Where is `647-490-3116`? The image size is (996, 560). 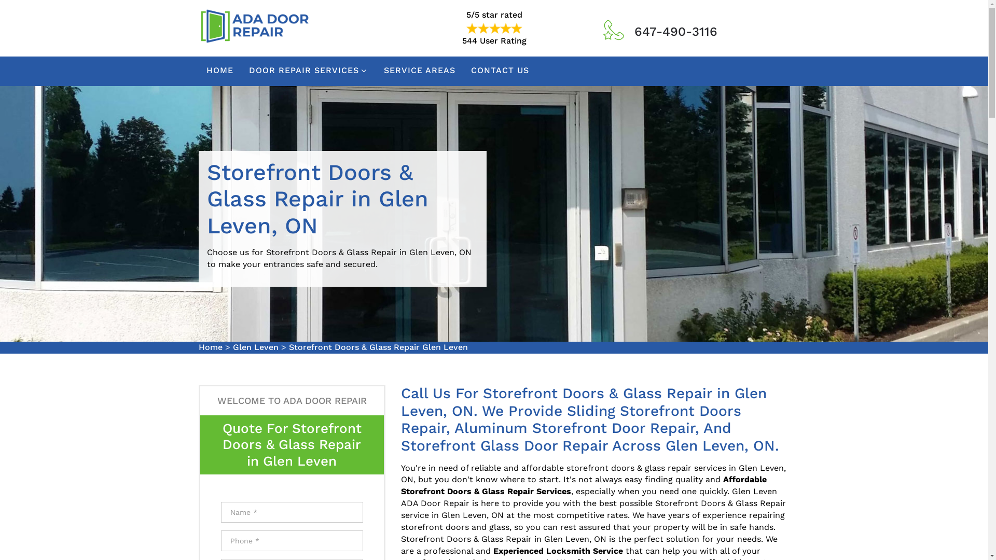
647-490-3116 is located at coordinates (675, 32).